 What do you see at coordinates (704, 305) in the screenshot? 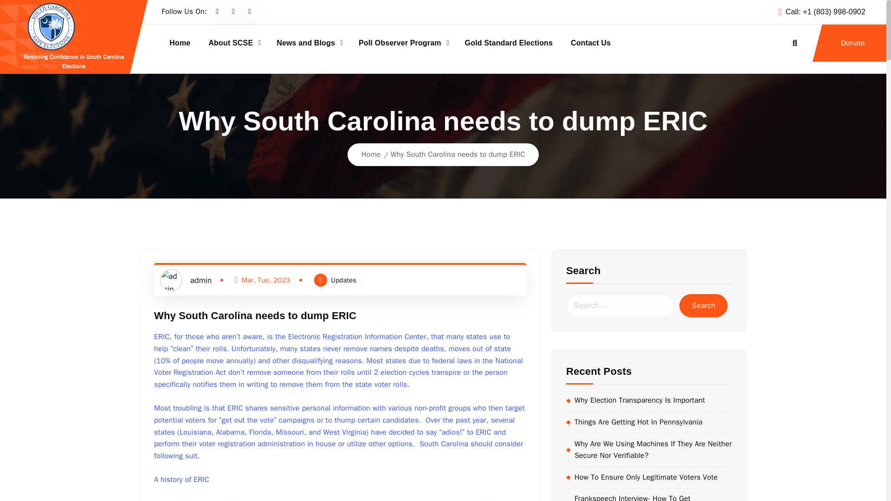
I see `Search` at bounding box center [704, 305].